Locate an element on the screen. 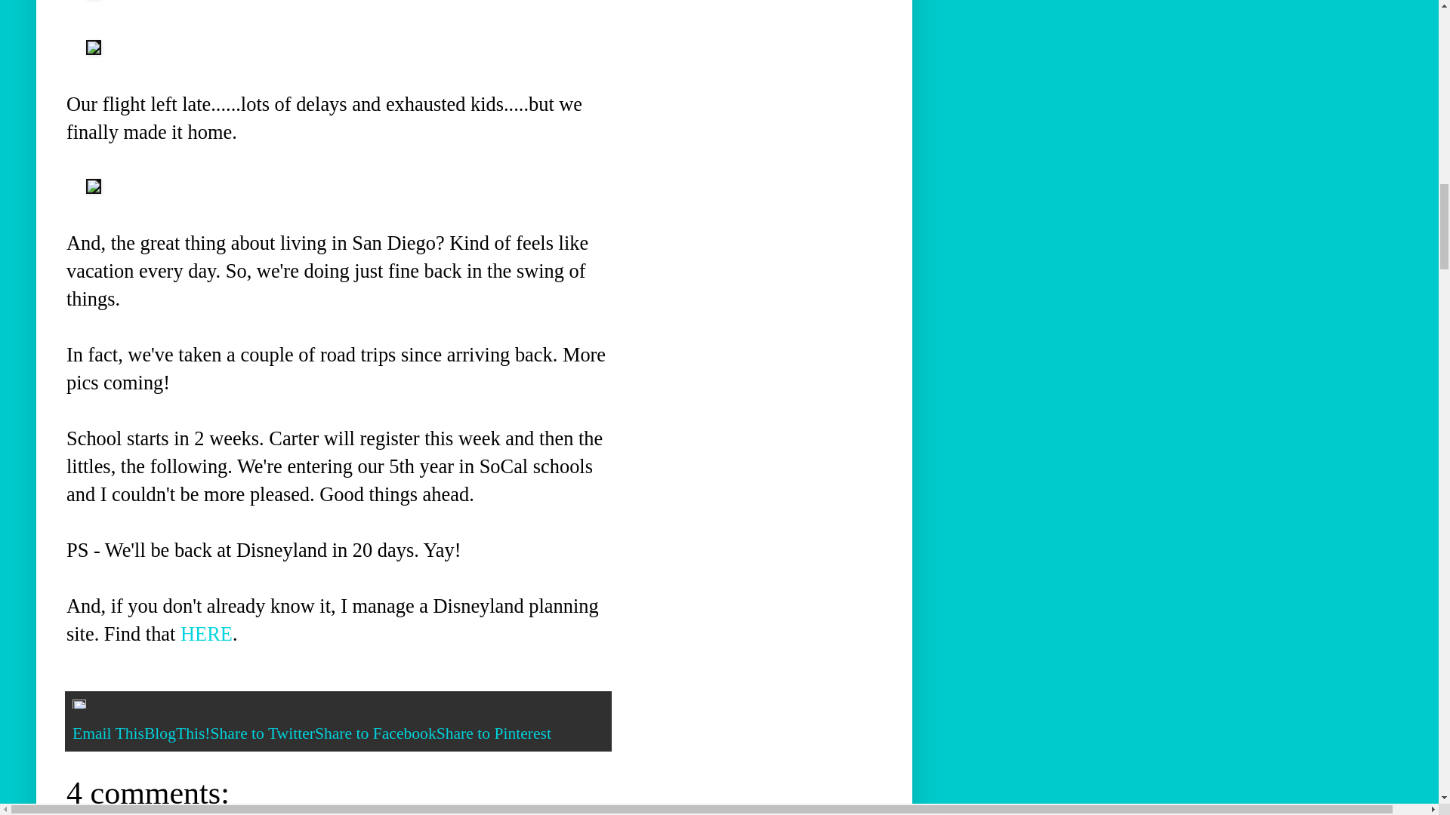  Share to Twitter is located at coordinates (262, 733).